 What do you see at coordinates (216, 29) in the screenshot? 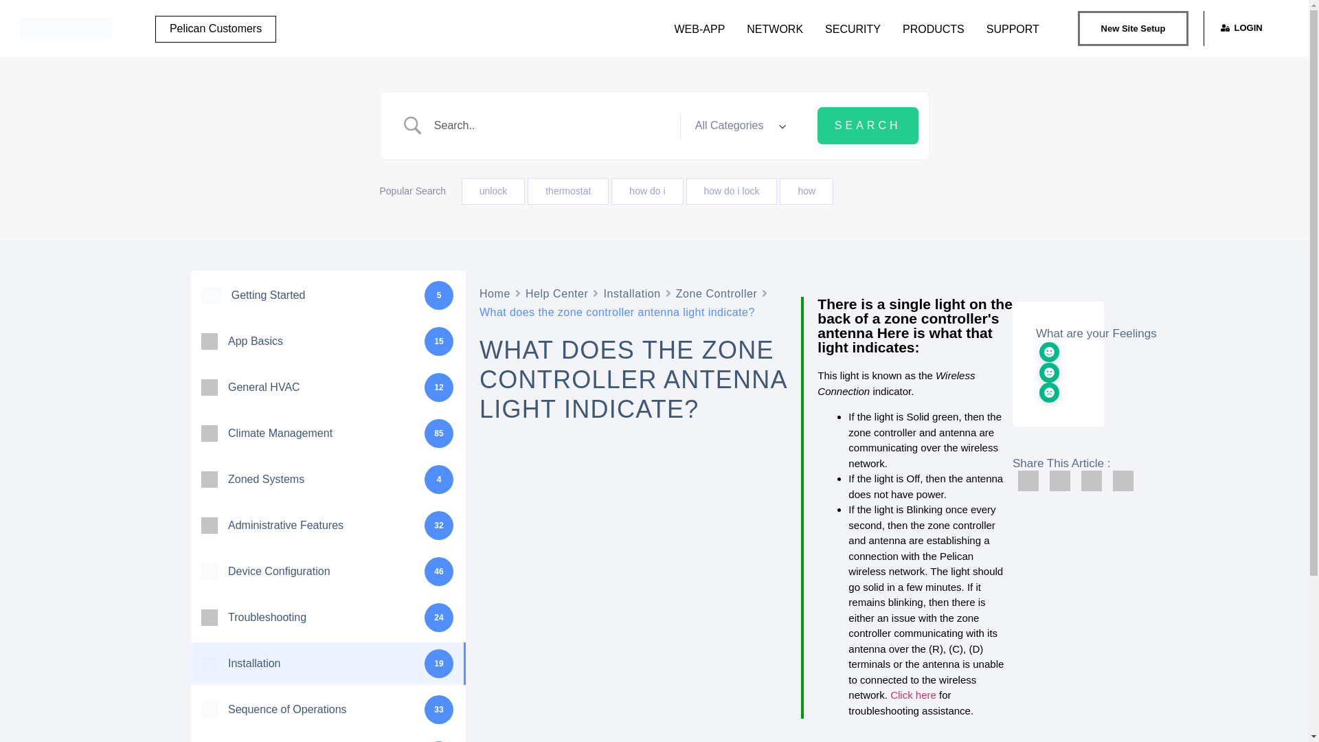
I see `Pelican Customers` at bounding box center [216, 29].